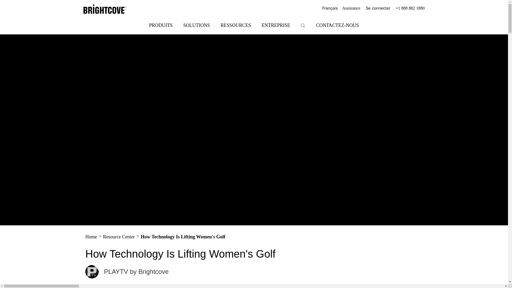  Describe the element at coordinates (351, 8) in the screenshot. I see `Assistance` at that location.